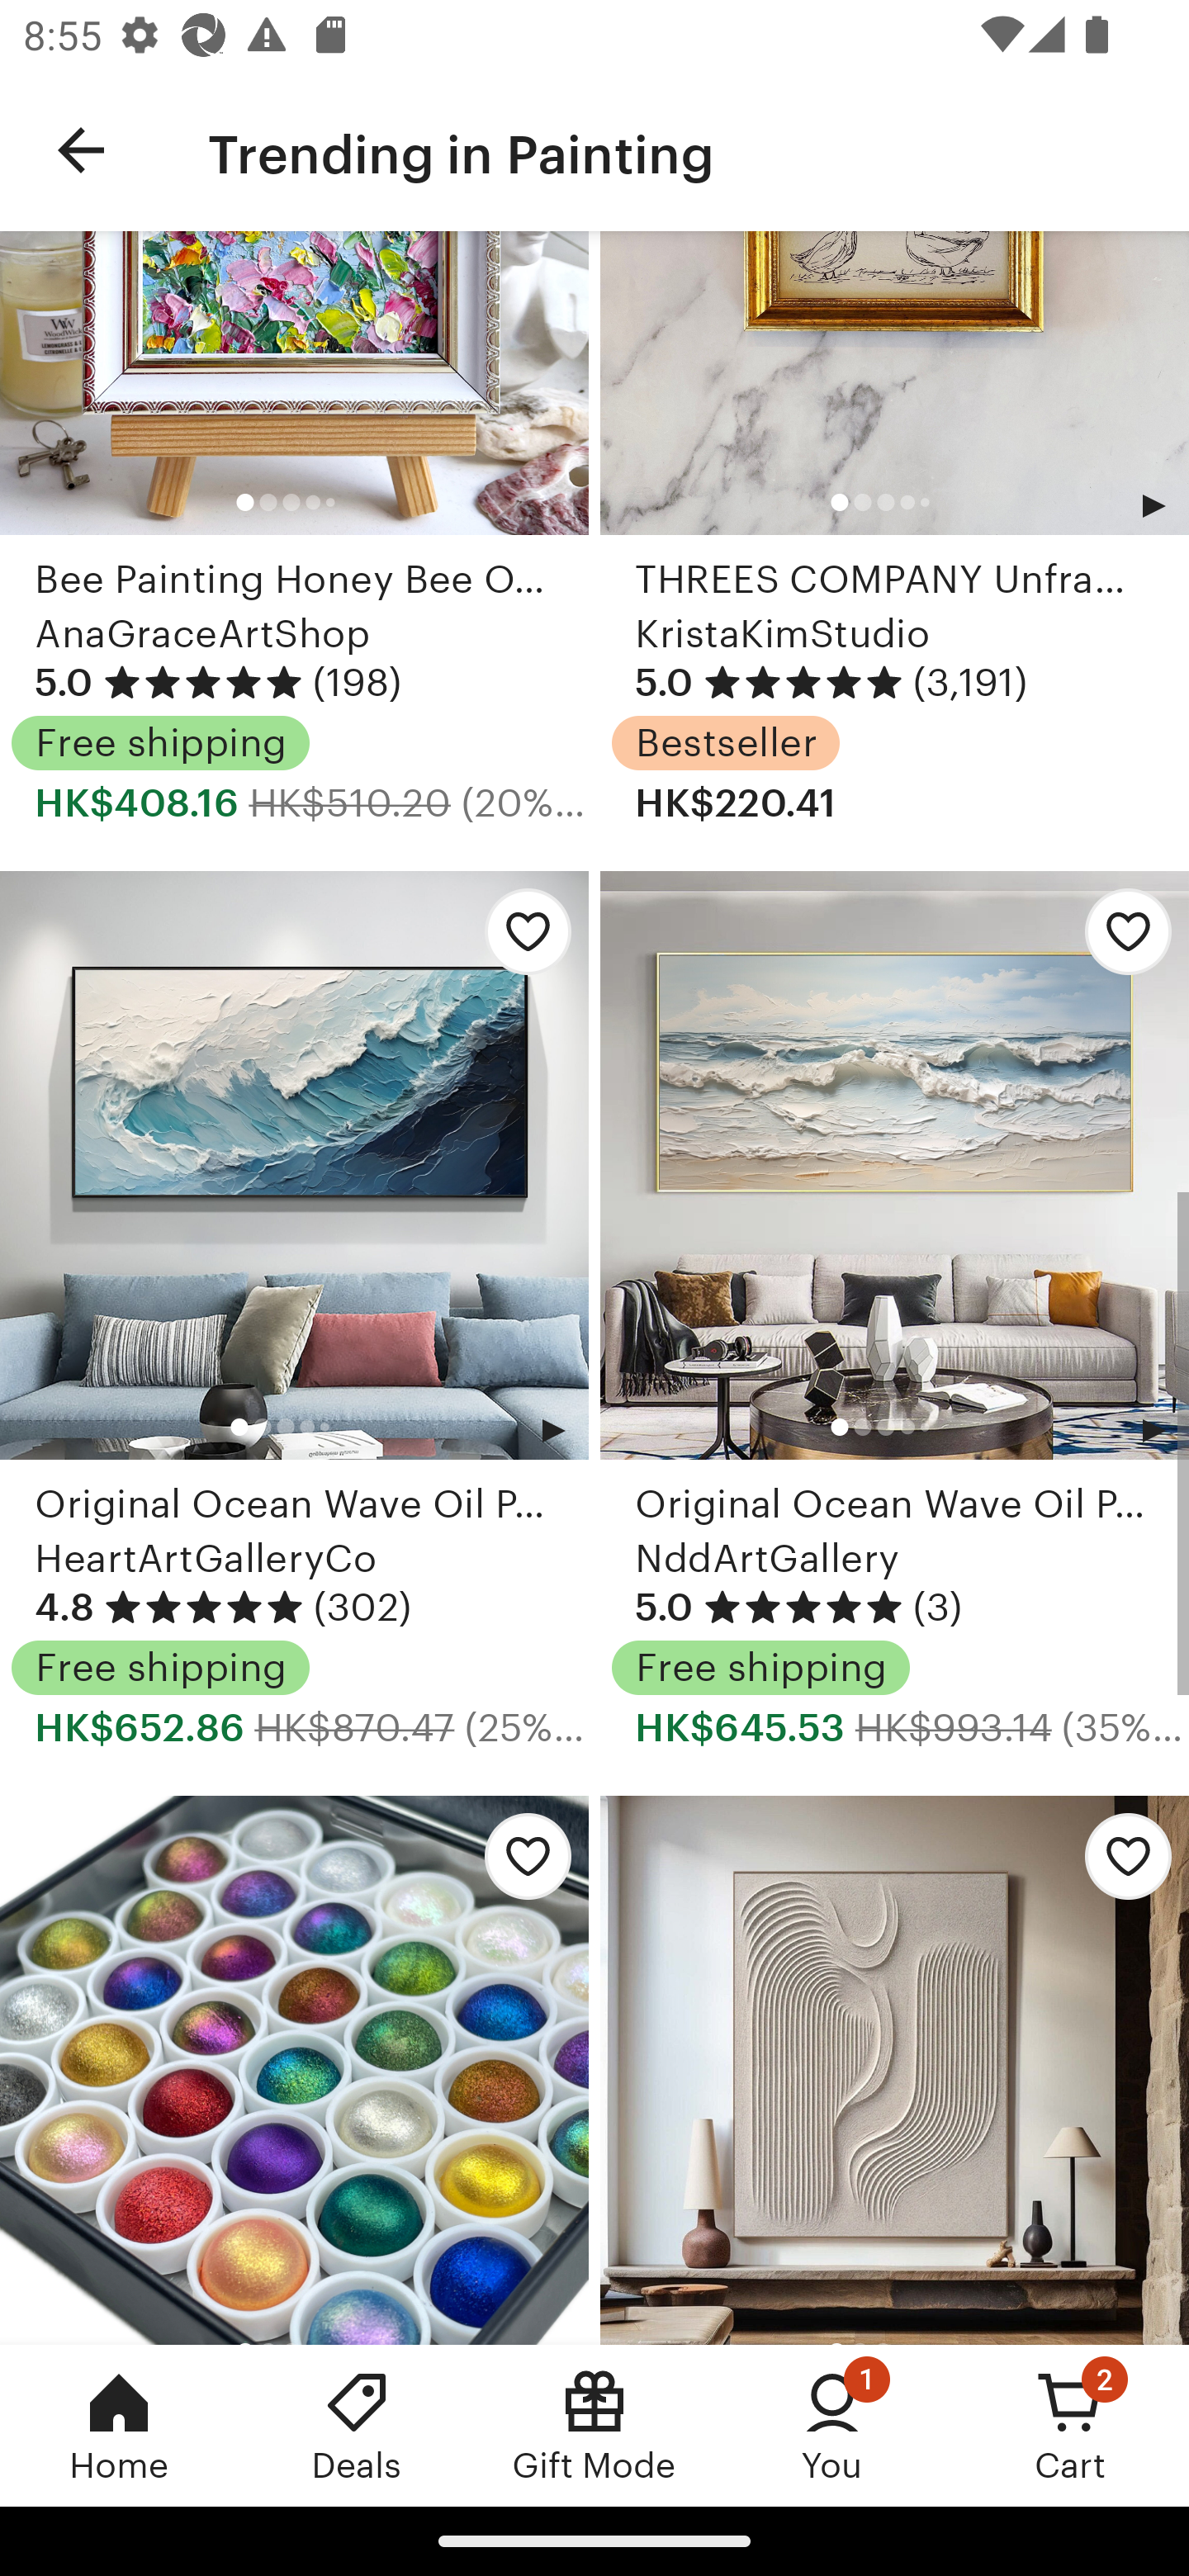  What do you see at coordinates (81, 150) in the screenshot?
I see `Navigate up` at bounding box center [81, 150].